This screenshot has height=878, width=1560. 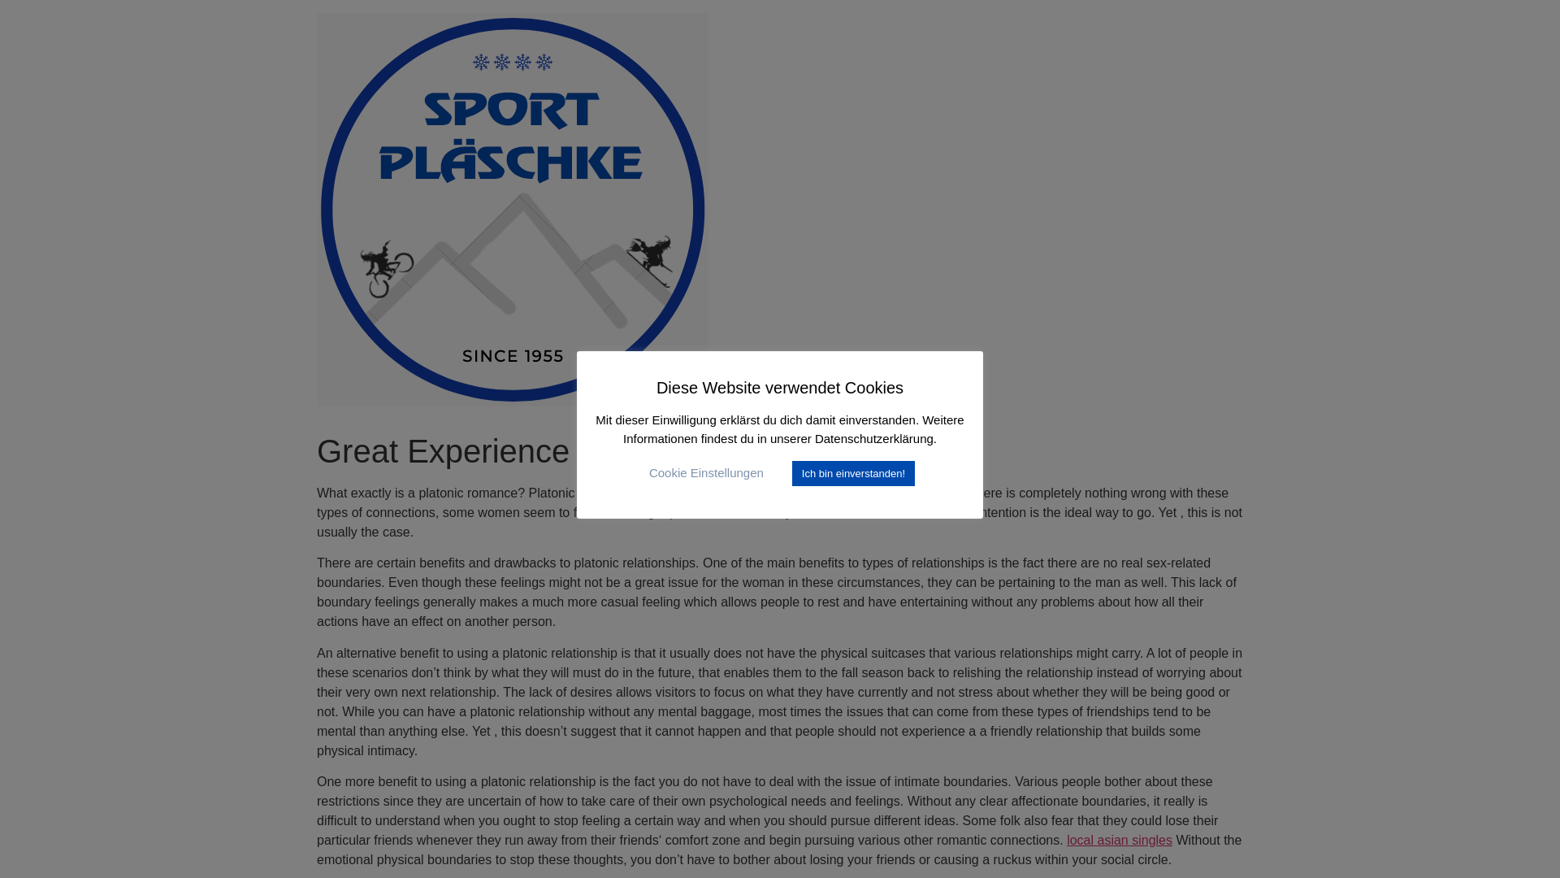 I want to click on local asian singles, so click(x=1120, y=840).